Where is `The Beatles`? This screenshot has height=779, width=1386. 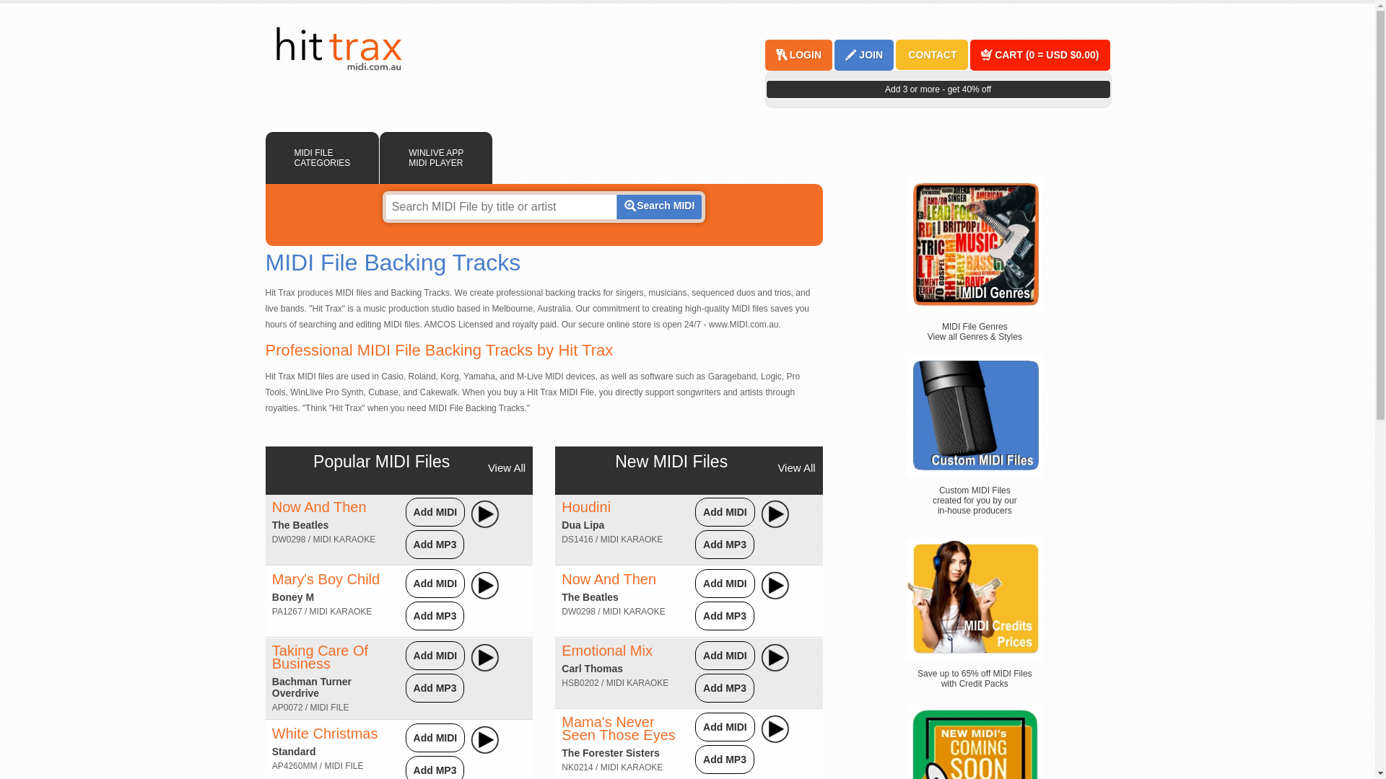 The Beatles is located at coordinates (300, 525).